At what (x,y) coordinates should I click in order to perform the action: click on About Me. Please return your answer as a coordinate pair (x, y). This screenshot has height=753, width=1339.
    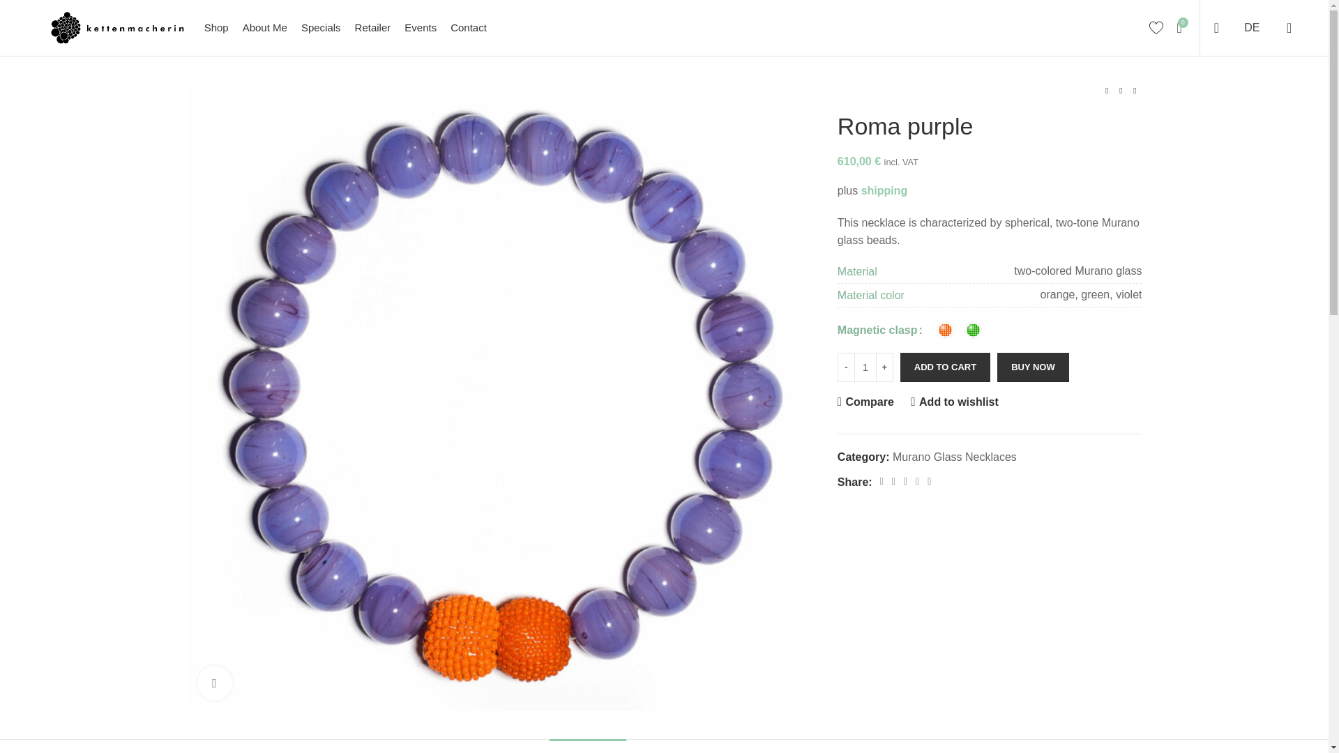
    Looking at the image, I should click on (420, 28).